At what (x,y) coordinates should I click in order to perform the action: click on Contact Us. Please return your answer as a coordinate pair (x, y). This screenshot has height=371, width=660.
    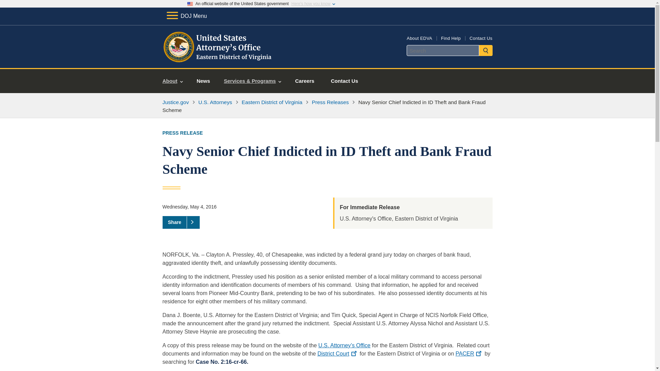
    Looking at the image, I should click on (481, 38).